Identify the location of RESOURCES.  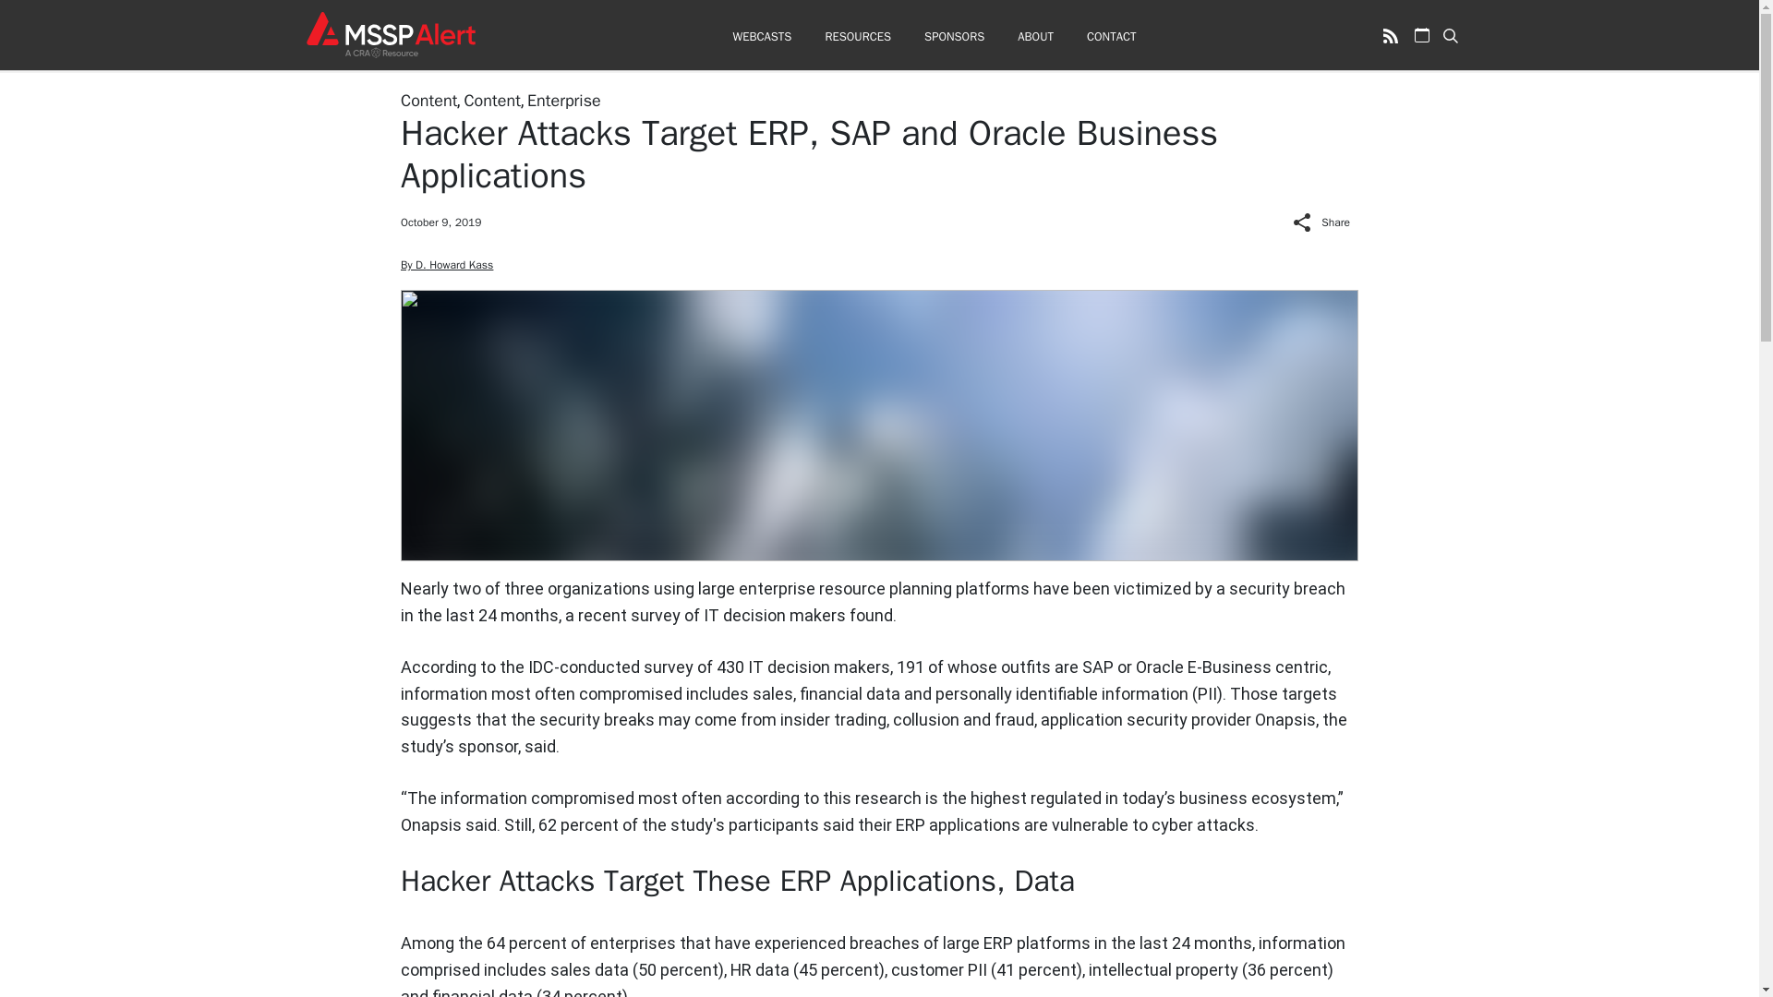
(857, 37).